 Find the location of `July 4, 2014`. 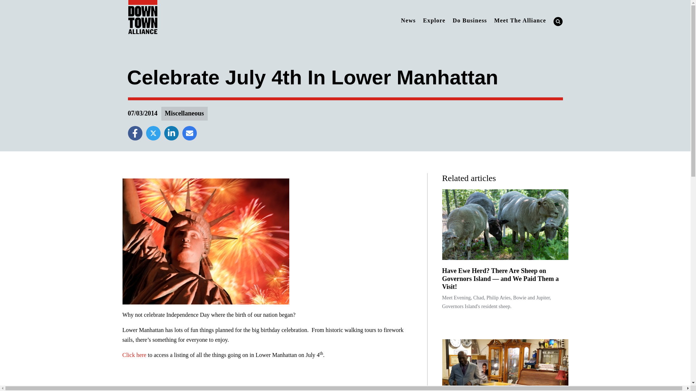

July 4, 2014 is located at coordinates (206, 241).